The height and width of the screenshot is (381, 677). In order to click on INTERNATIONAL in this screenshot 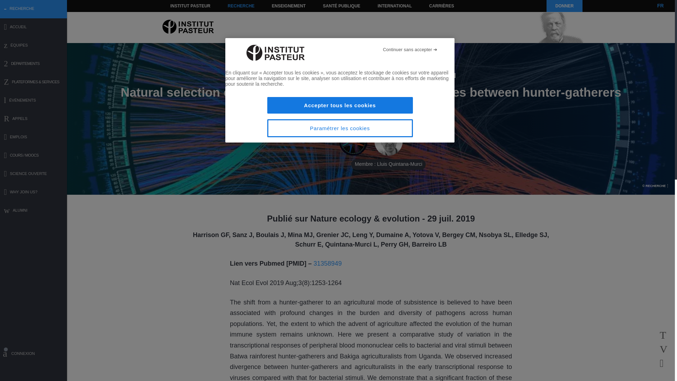, I will do `click(394, 6)`.